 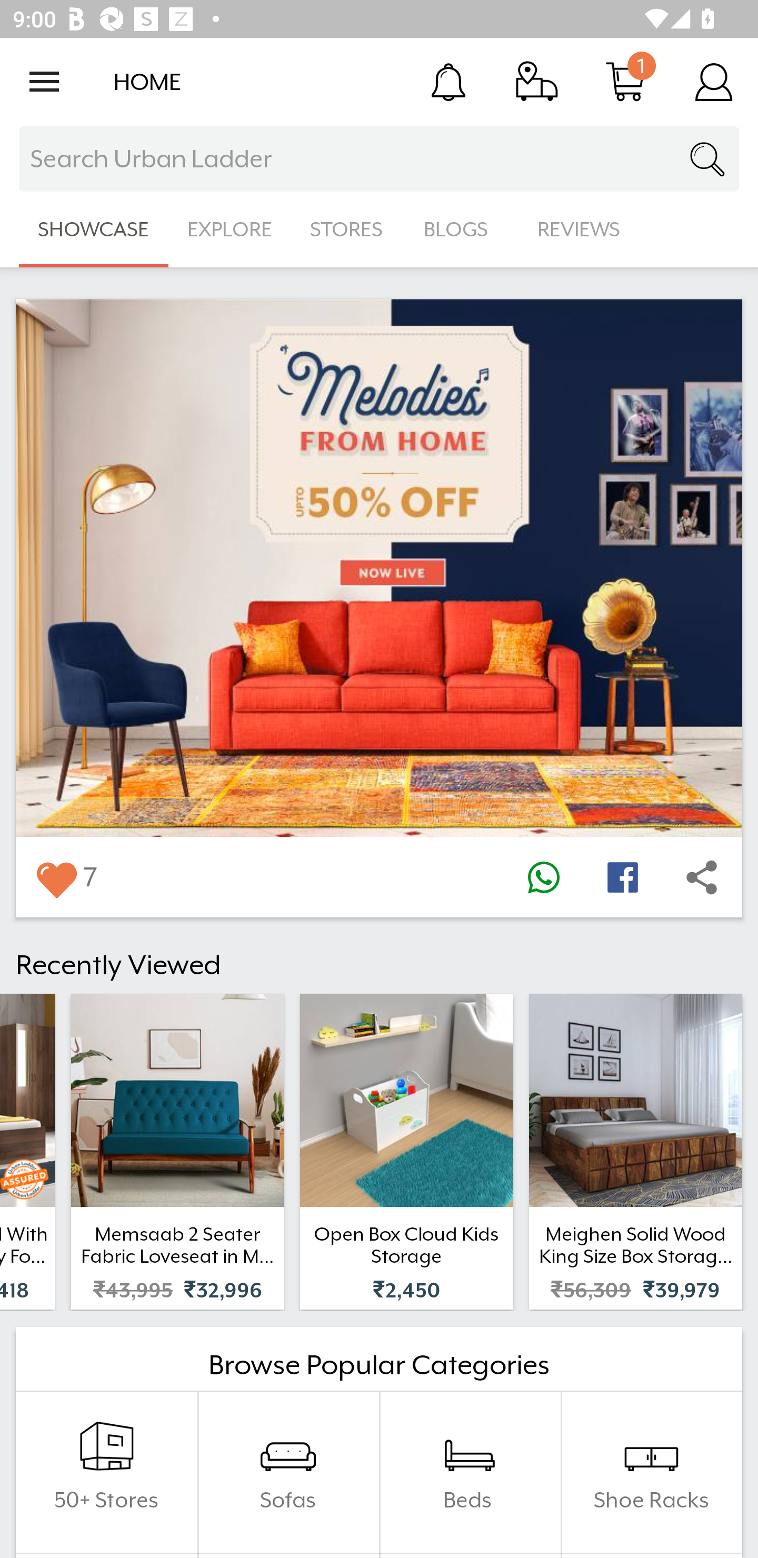 I want to click on 50+ Stores, so click(x=106, y=1472).